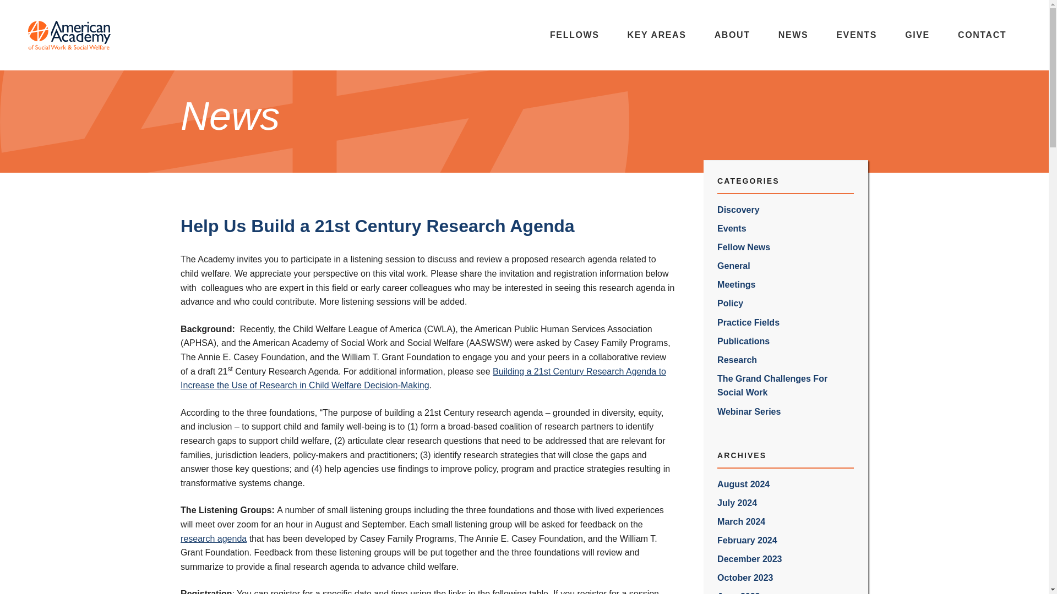 Image resolution: width=1057 pixels, height=594 pixels. Describe the element at coordinates (656, 35) in the screenshot. I see `KEY AREAS` at that location.